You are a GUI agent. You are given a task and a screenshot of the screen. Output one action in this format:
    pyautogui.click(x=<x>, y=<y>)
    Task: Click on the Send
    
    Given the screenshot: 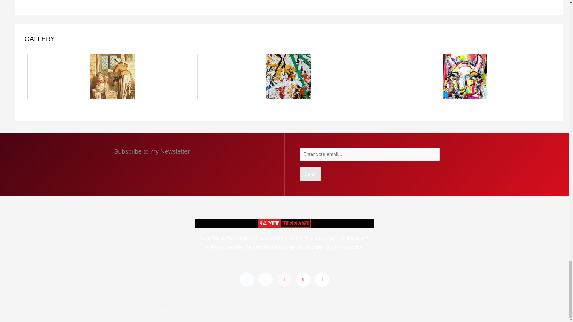 What is the action you would take?
    pyautogui.click(x=310, y=174)
    